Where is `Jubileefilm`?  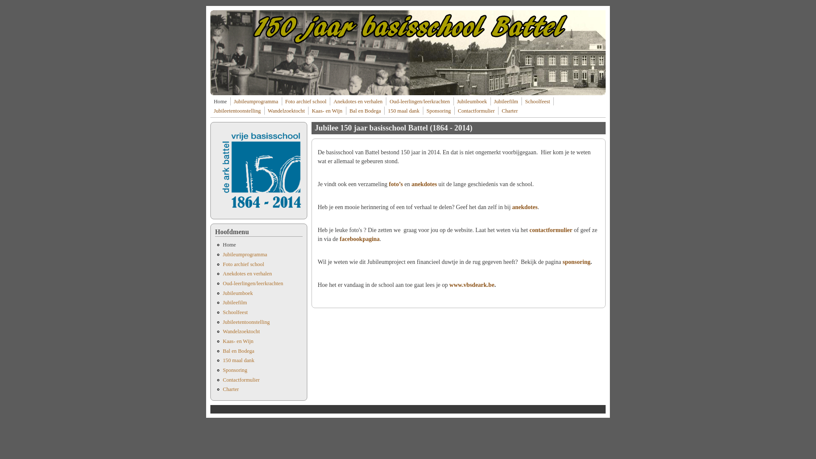
Jubileefilm is located at coordinates (235, 303).